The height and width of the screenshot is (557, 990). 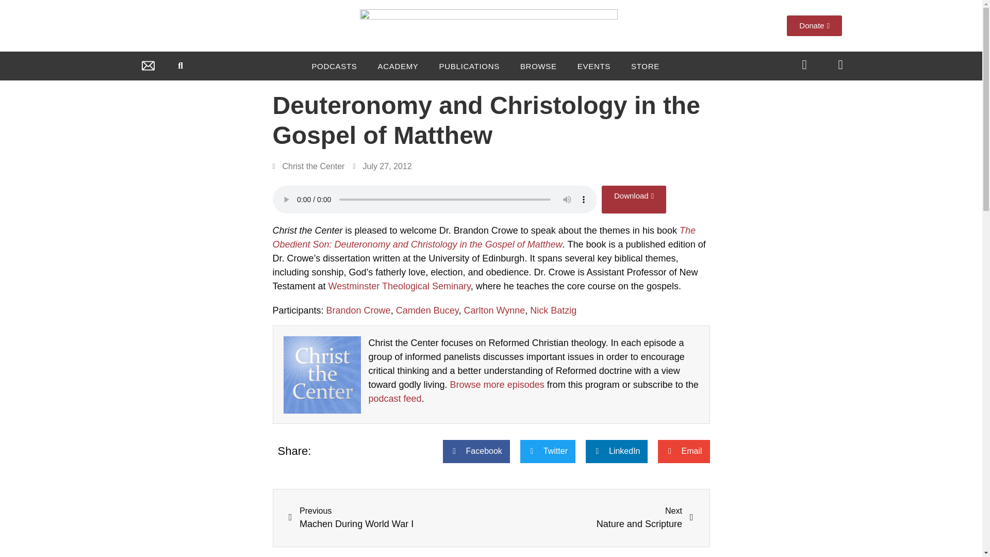 I want to click on Reformed Academy, so click(x=398, y=66).